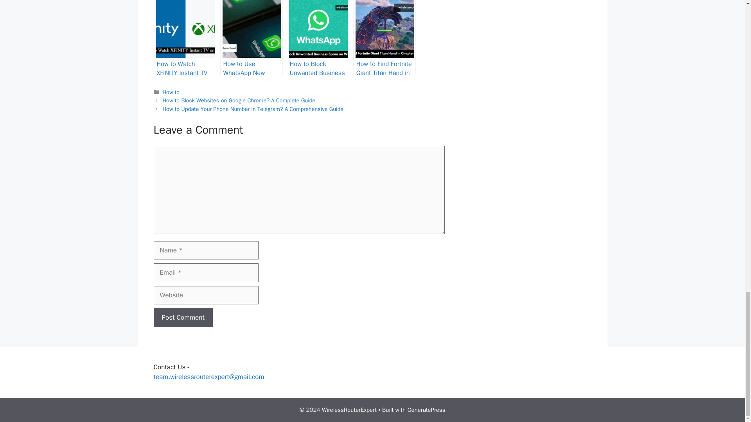  I want to click on How to, so click(171, 92).